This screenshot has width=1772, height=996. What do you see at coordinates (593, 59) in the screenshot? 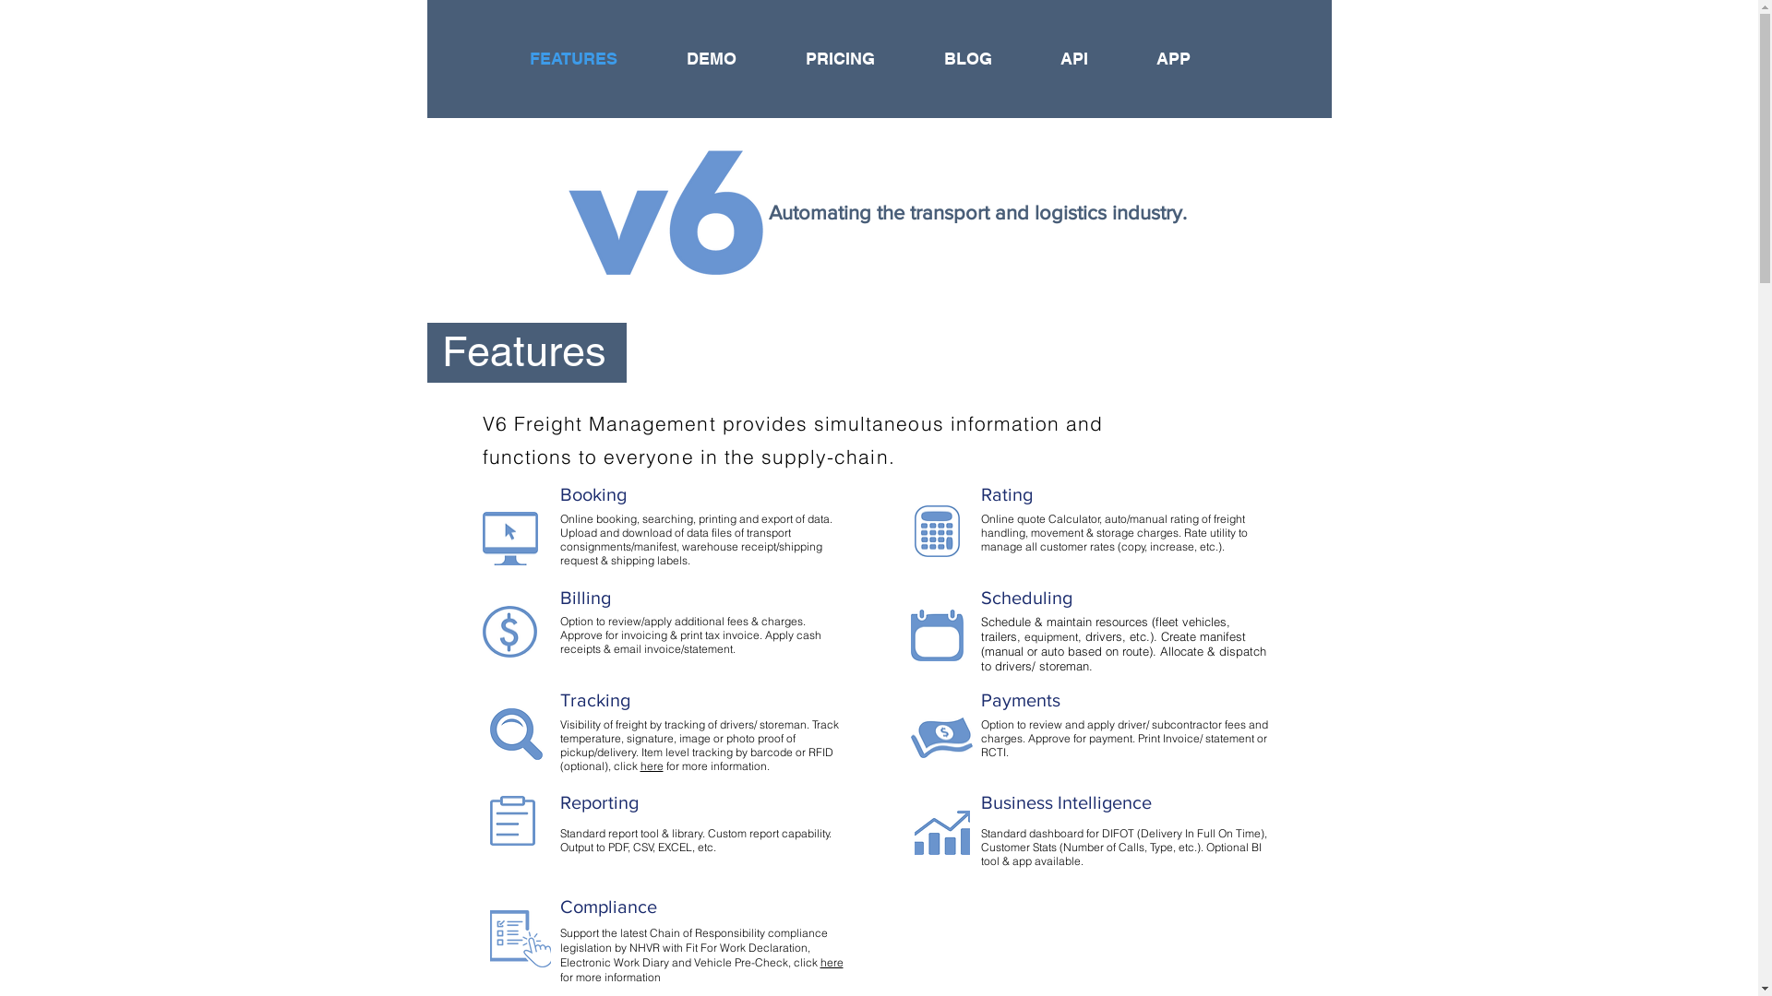
I see `FEATURES` at bounding box center [593, 59].